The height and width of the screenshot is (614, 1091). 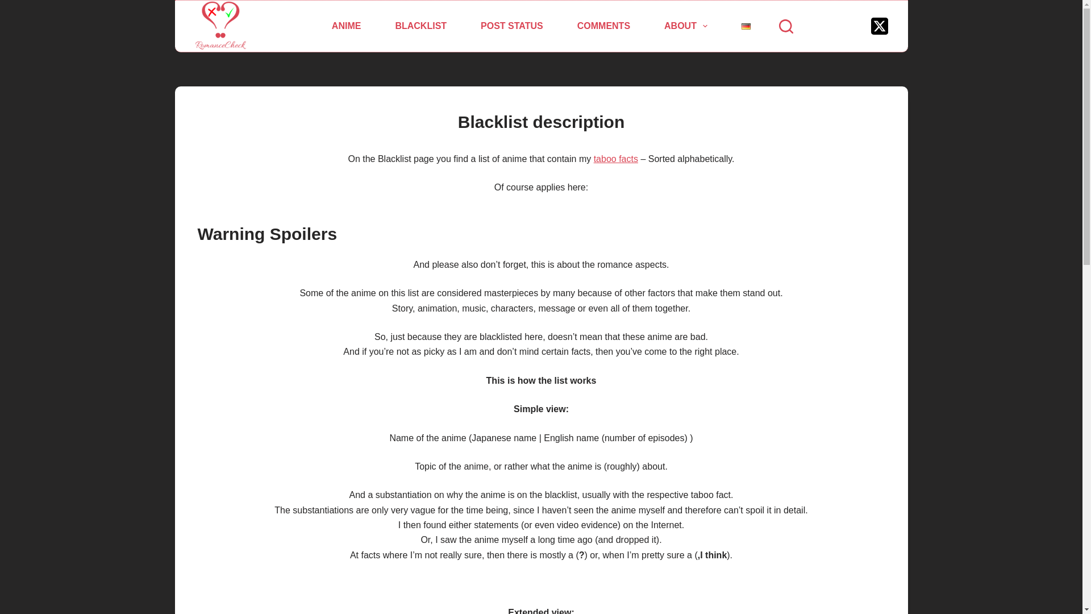 What do you see at coordinates (541, 122) in the screenshot?
I see `Blacklist description` at bounding box center [541, 122].